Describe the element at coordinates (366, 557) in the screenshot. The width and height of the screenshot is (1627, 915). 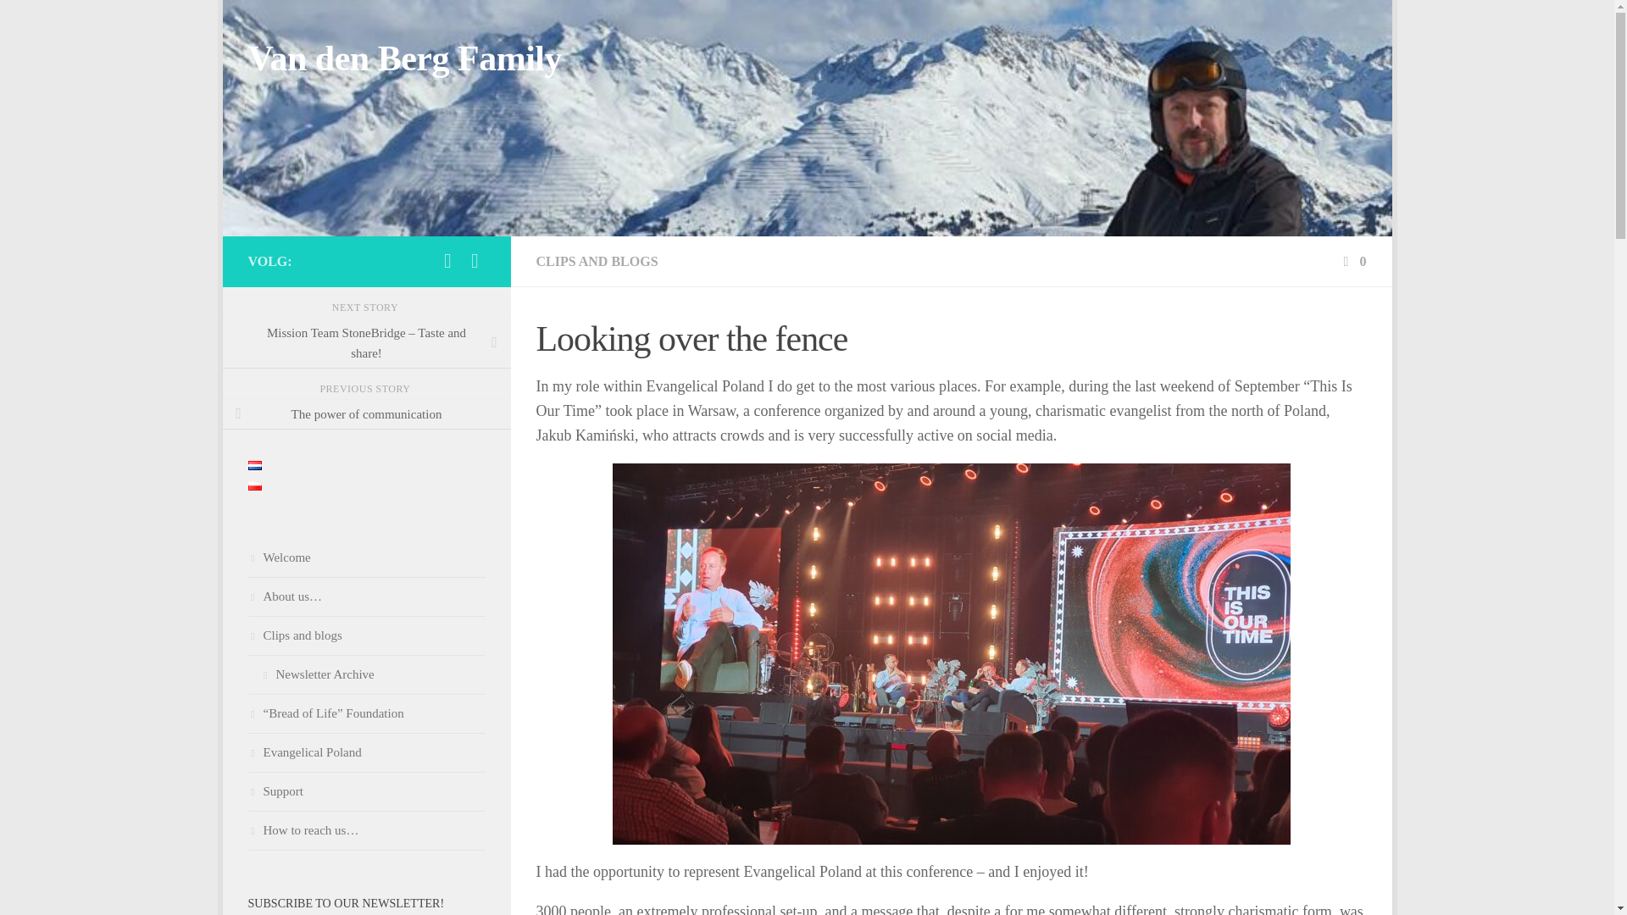
I see `Welcome` at that location.